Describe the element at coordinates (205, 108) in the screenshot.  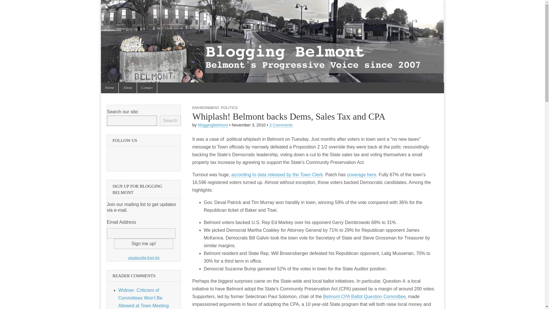
I see `ENVIRONMENT` at that location.